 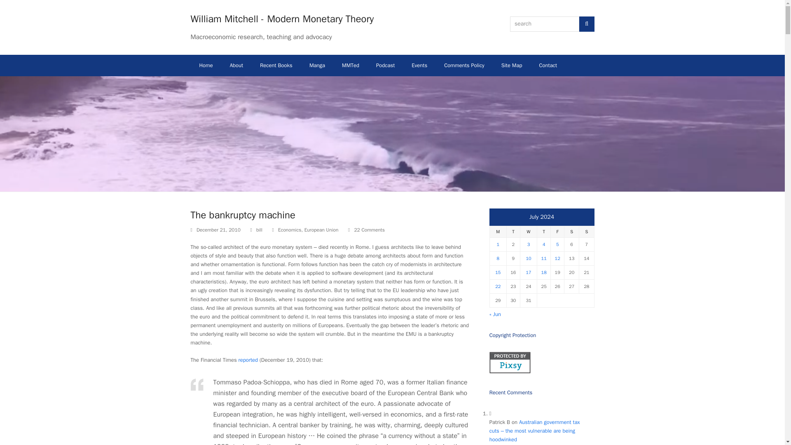 What do you see at coordinates (236, 65) in the screenshot?
I see `About` at bounding box center [236, 65].